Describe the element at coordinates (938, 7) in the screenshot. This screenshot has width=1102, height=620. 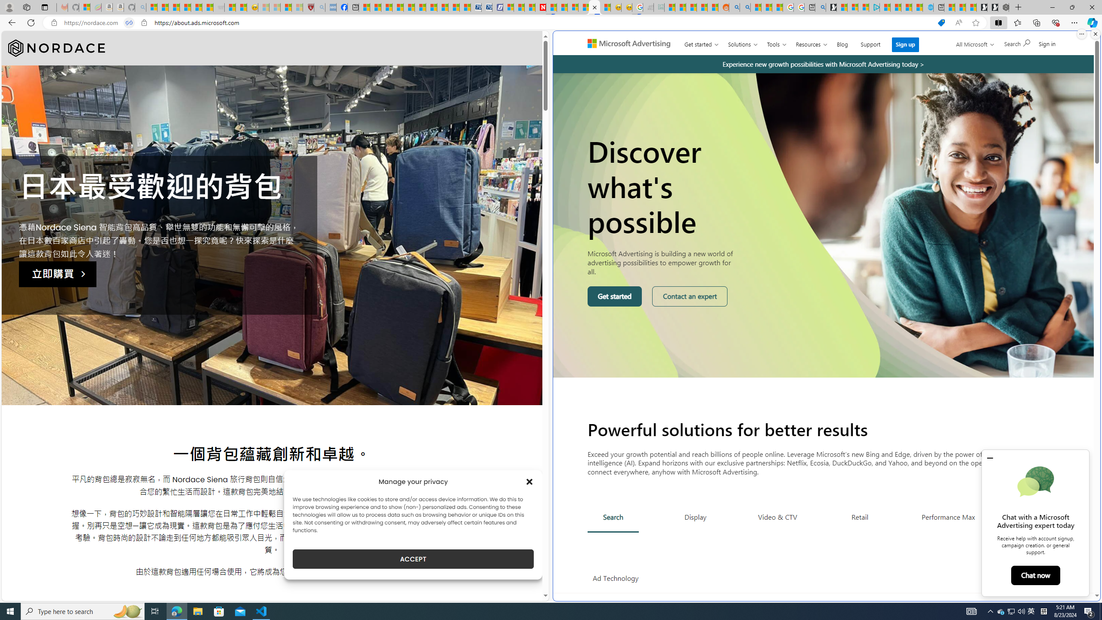
I see `New tab` at that location.